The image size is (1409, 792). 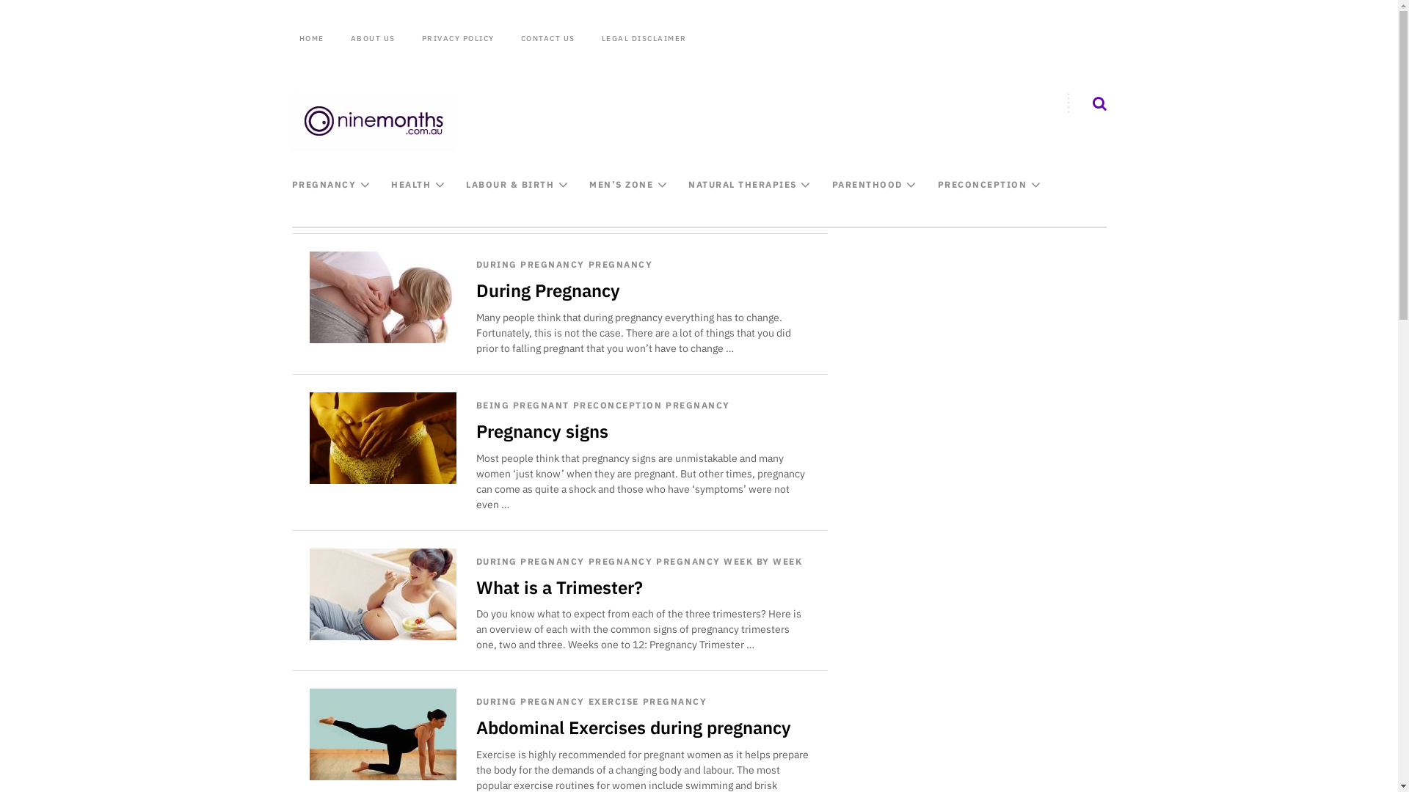 What do you see at coordinates (697, 406) in the screenshot?
I see `PREGNANCY` at bounding box center [697, 406].